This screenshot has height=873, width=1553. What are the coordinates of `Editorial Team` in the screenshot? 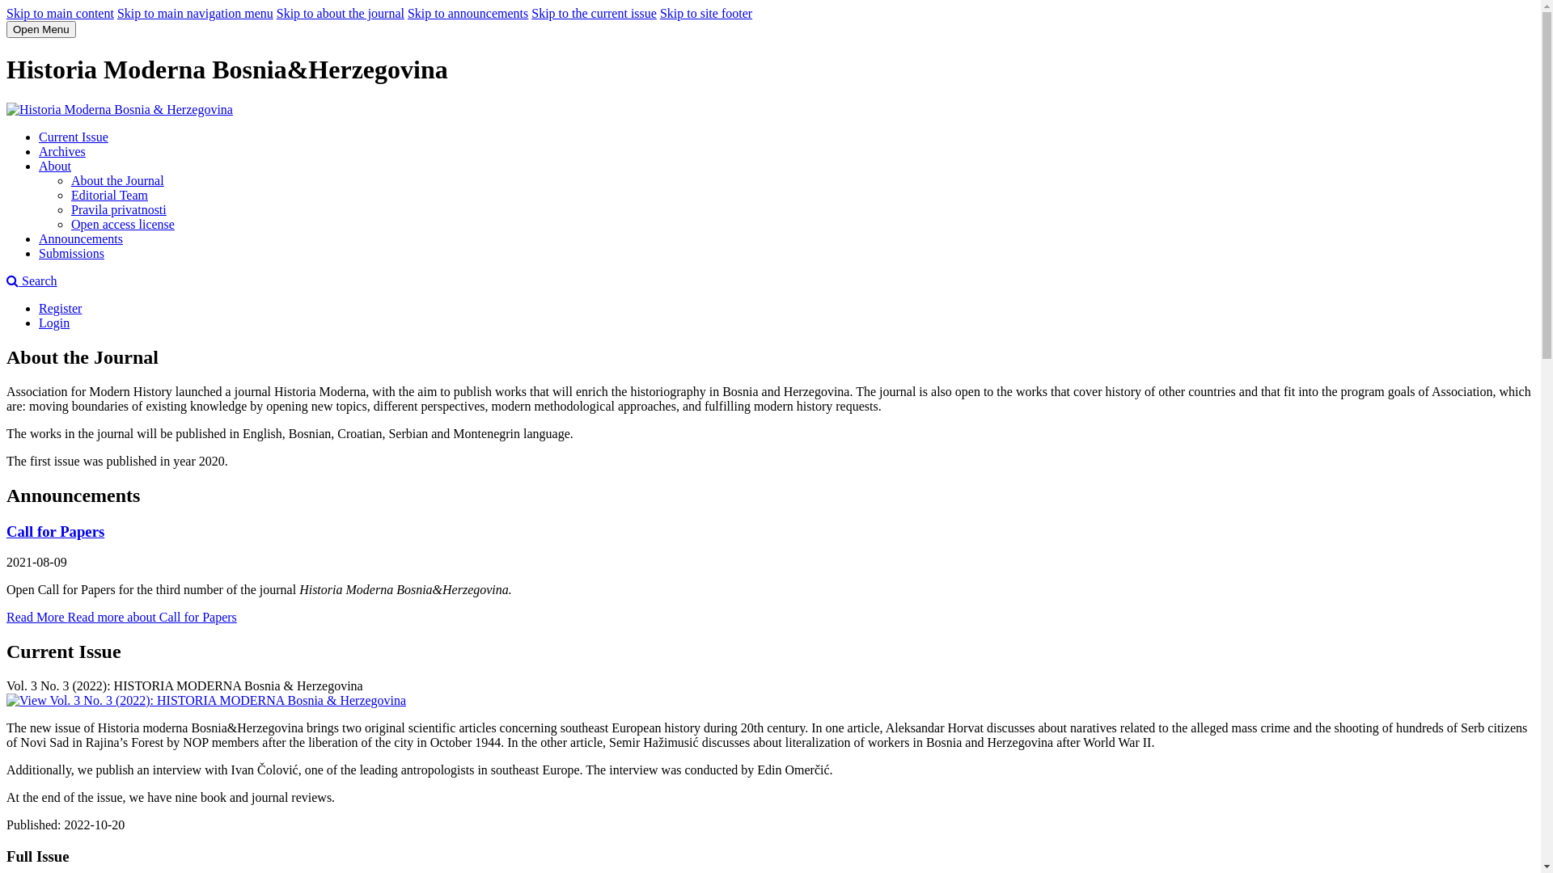 It's located at (110, 196).